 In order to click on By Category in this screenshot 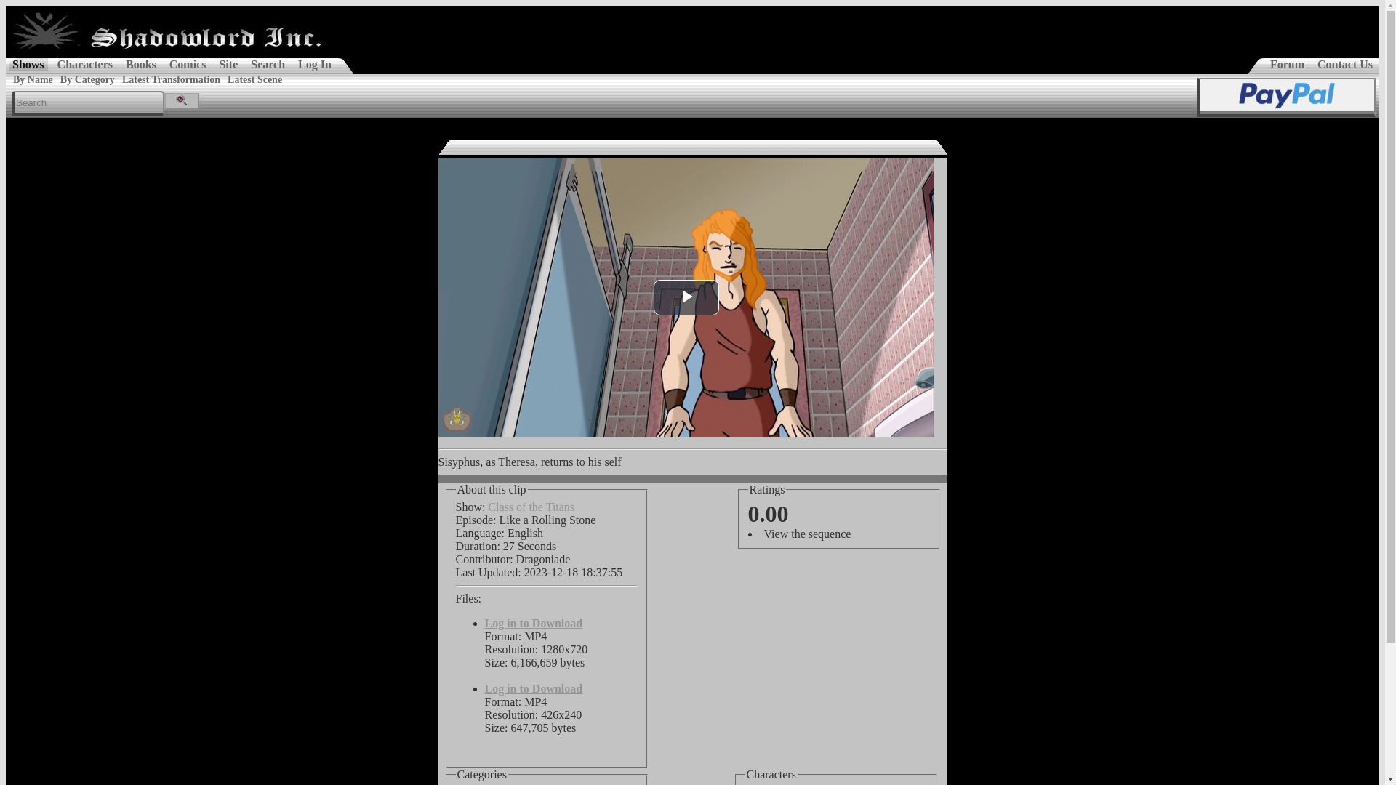, I will do `click(87, 78)`.